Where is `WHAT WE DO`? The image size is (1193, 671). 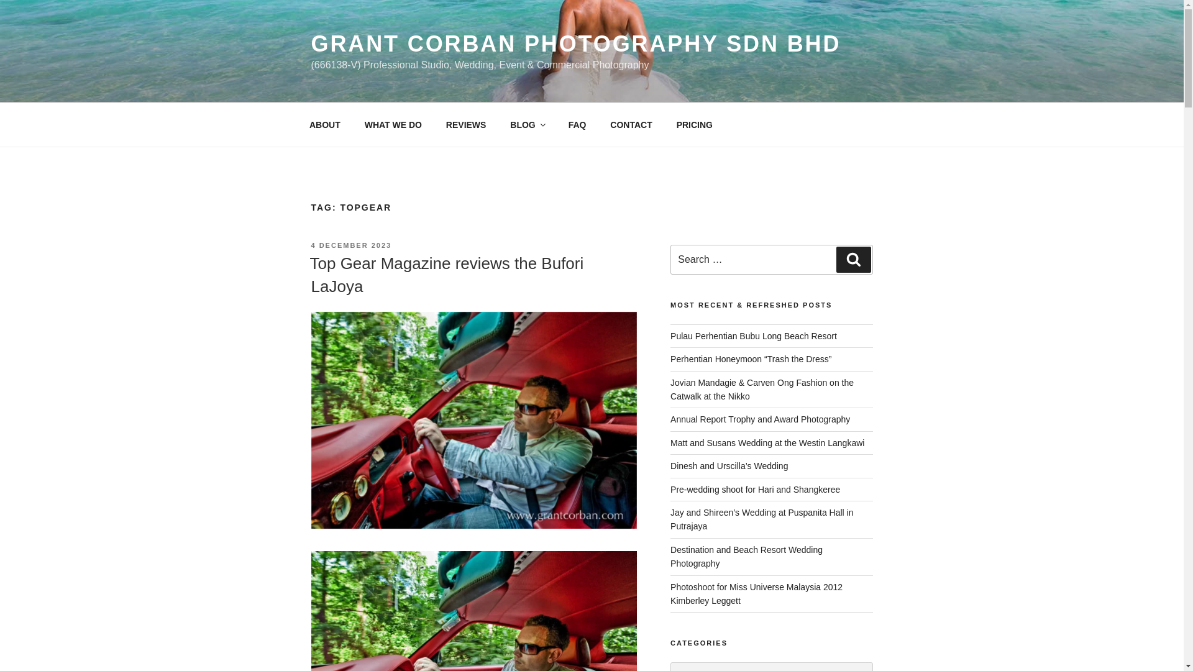
WHAT WE DO is located at coordinates (393, 124).